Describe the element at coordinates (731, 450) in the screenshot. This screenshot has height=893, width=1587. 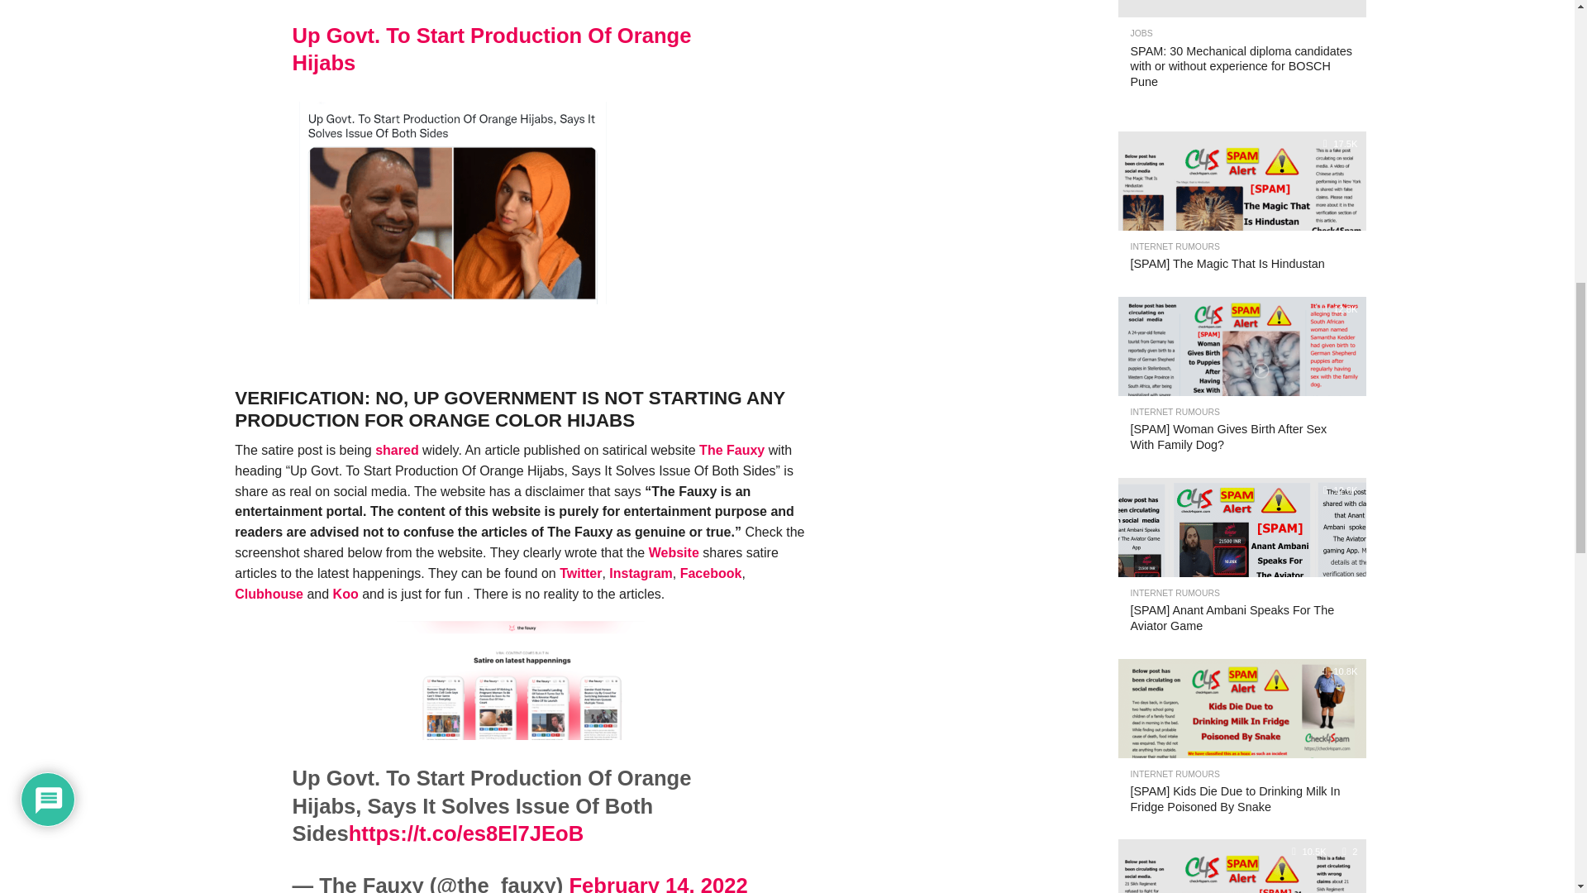
I see `The Fauxy` at that location.